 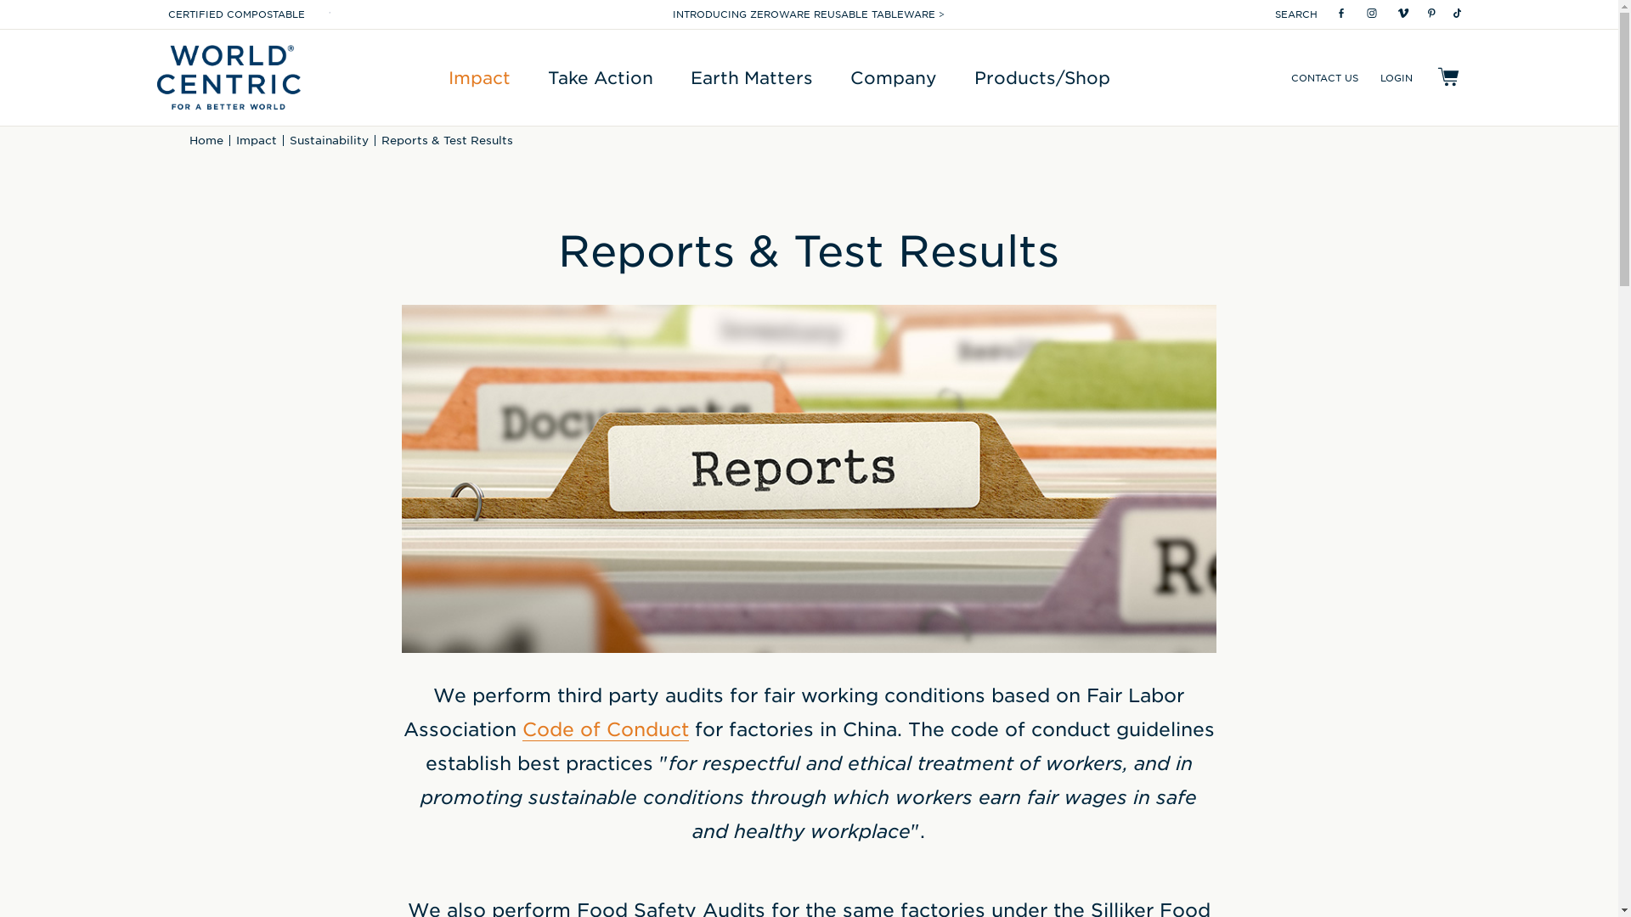 What do you see at coordinates (1325, 76) in the screenshot?
I see `CONTACT US` at bounding box center [1325, 76].